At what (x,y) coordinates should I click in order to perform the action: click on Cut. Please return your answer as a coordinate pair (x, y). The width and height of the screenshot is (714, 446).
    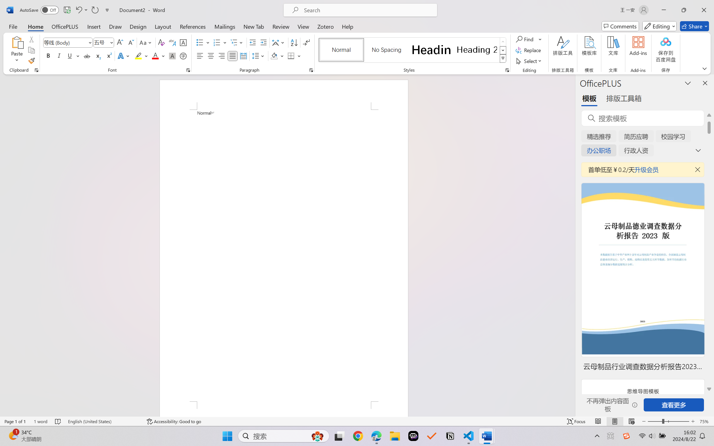
    Looking at the image, I should click on (31, 39).